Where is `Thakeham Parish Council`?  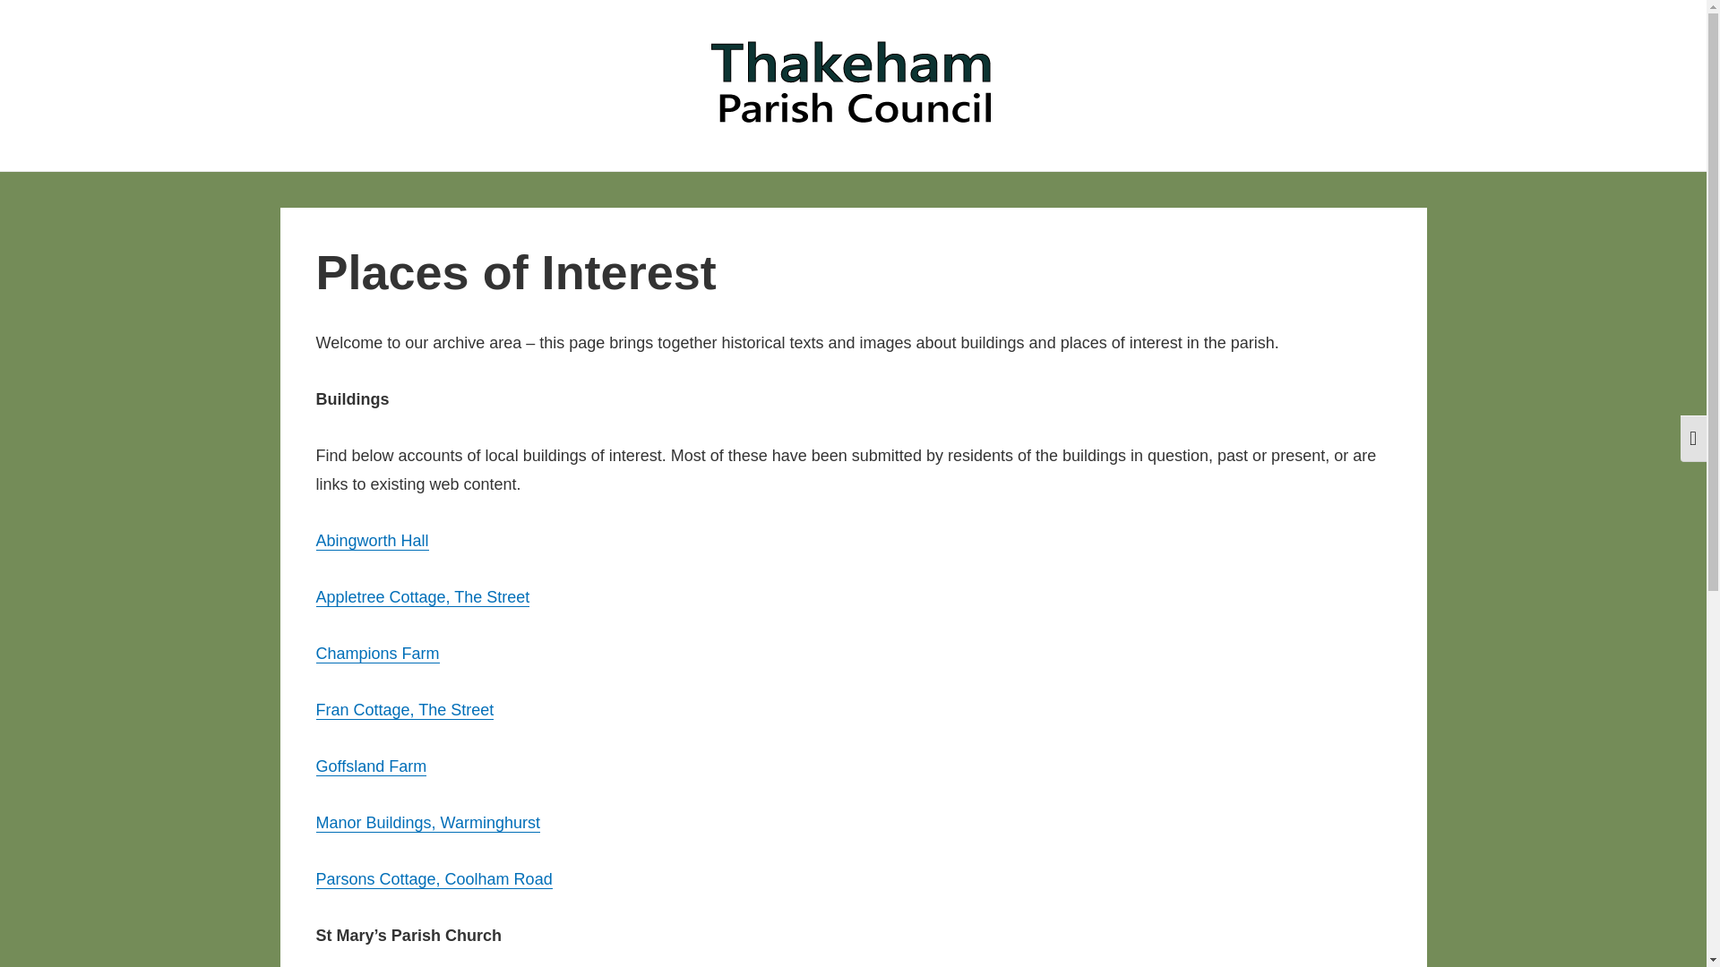
Thakeham Parish Council is located at coordinates (512, 154).